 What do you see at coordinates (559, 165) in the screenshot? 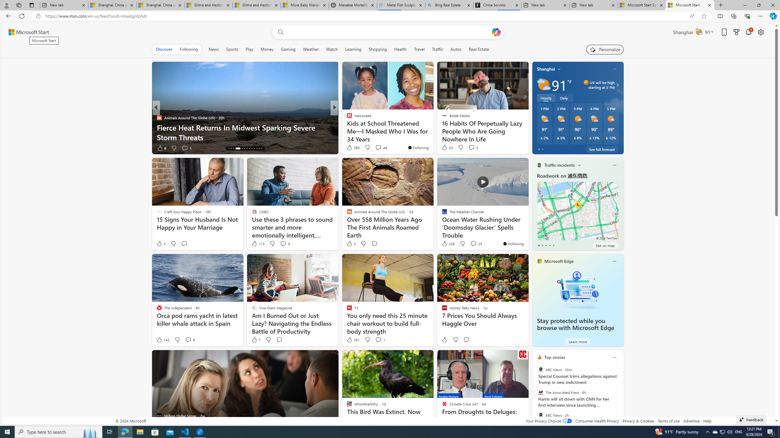
I see `Traffic incidents` at bounding box center [559, 165].